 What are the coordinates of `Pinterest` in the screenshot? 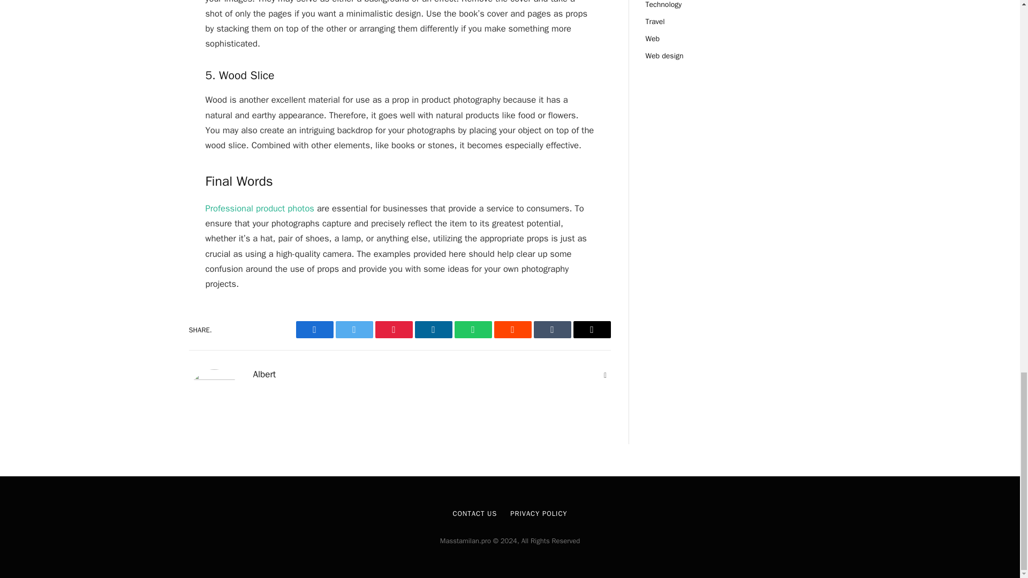 It's located at (393, 330).